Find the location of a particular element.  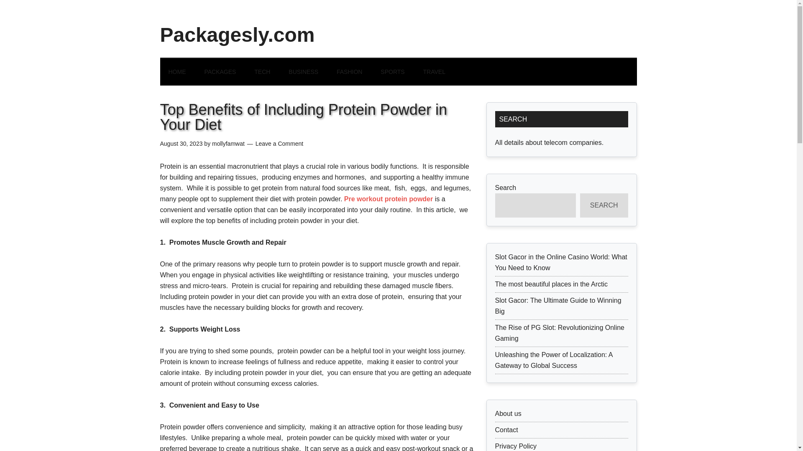

TRAVEL is located at coordinates (434, 72).